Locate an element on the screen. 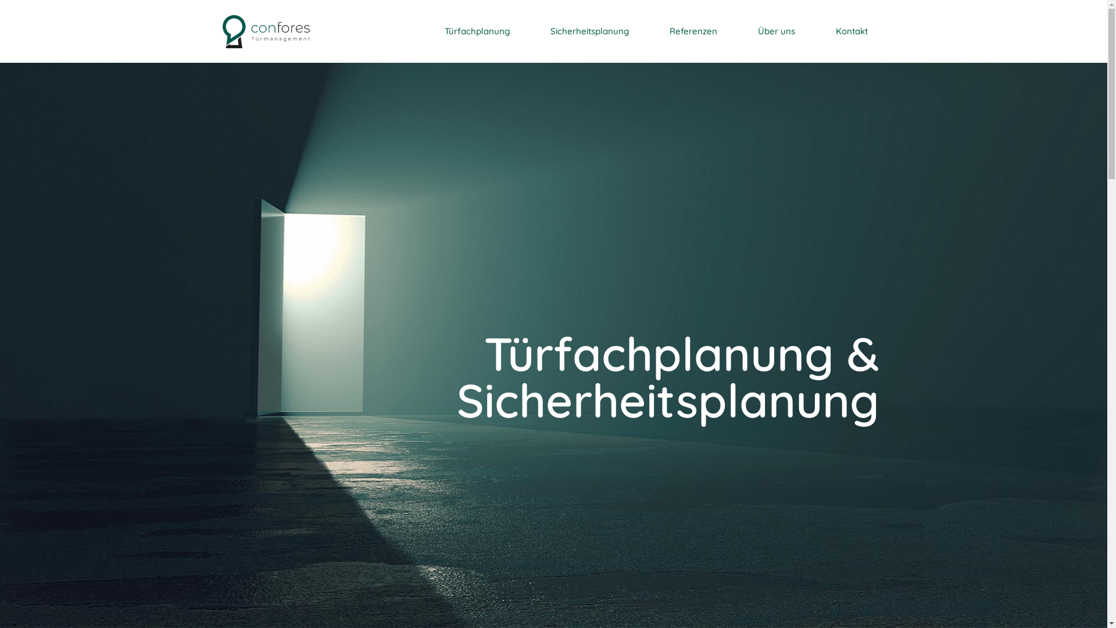  Referenzen is located at coordinates (693, 31).